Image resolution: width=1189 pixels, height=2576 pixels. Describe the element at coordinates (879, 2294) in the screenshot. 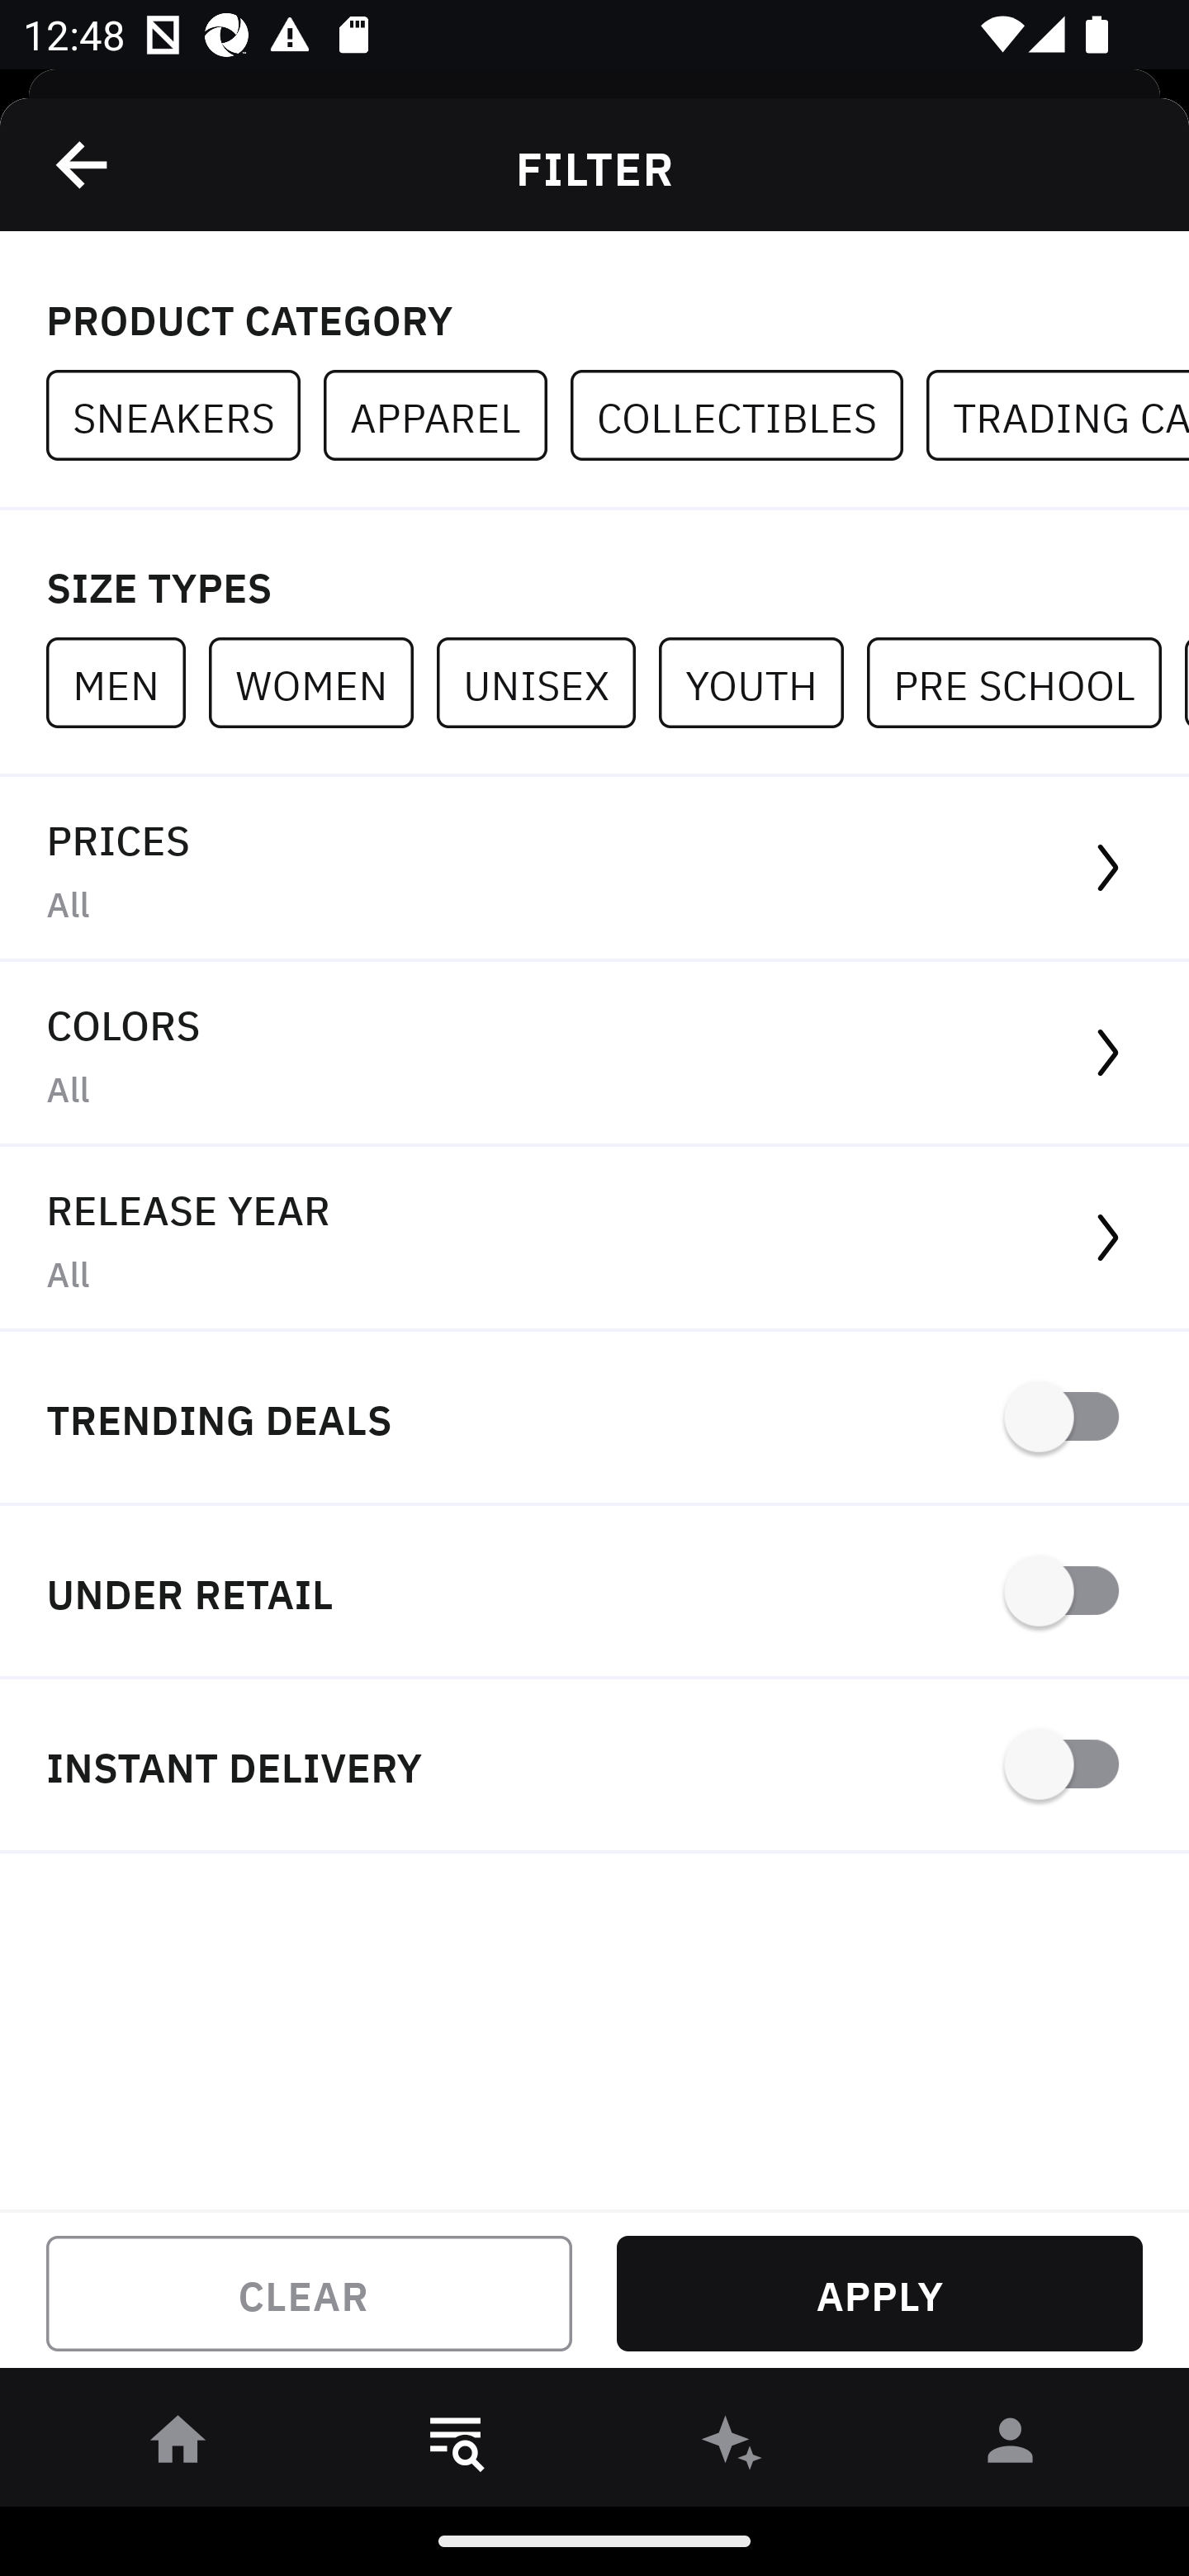

I see `APPLY` at that location.